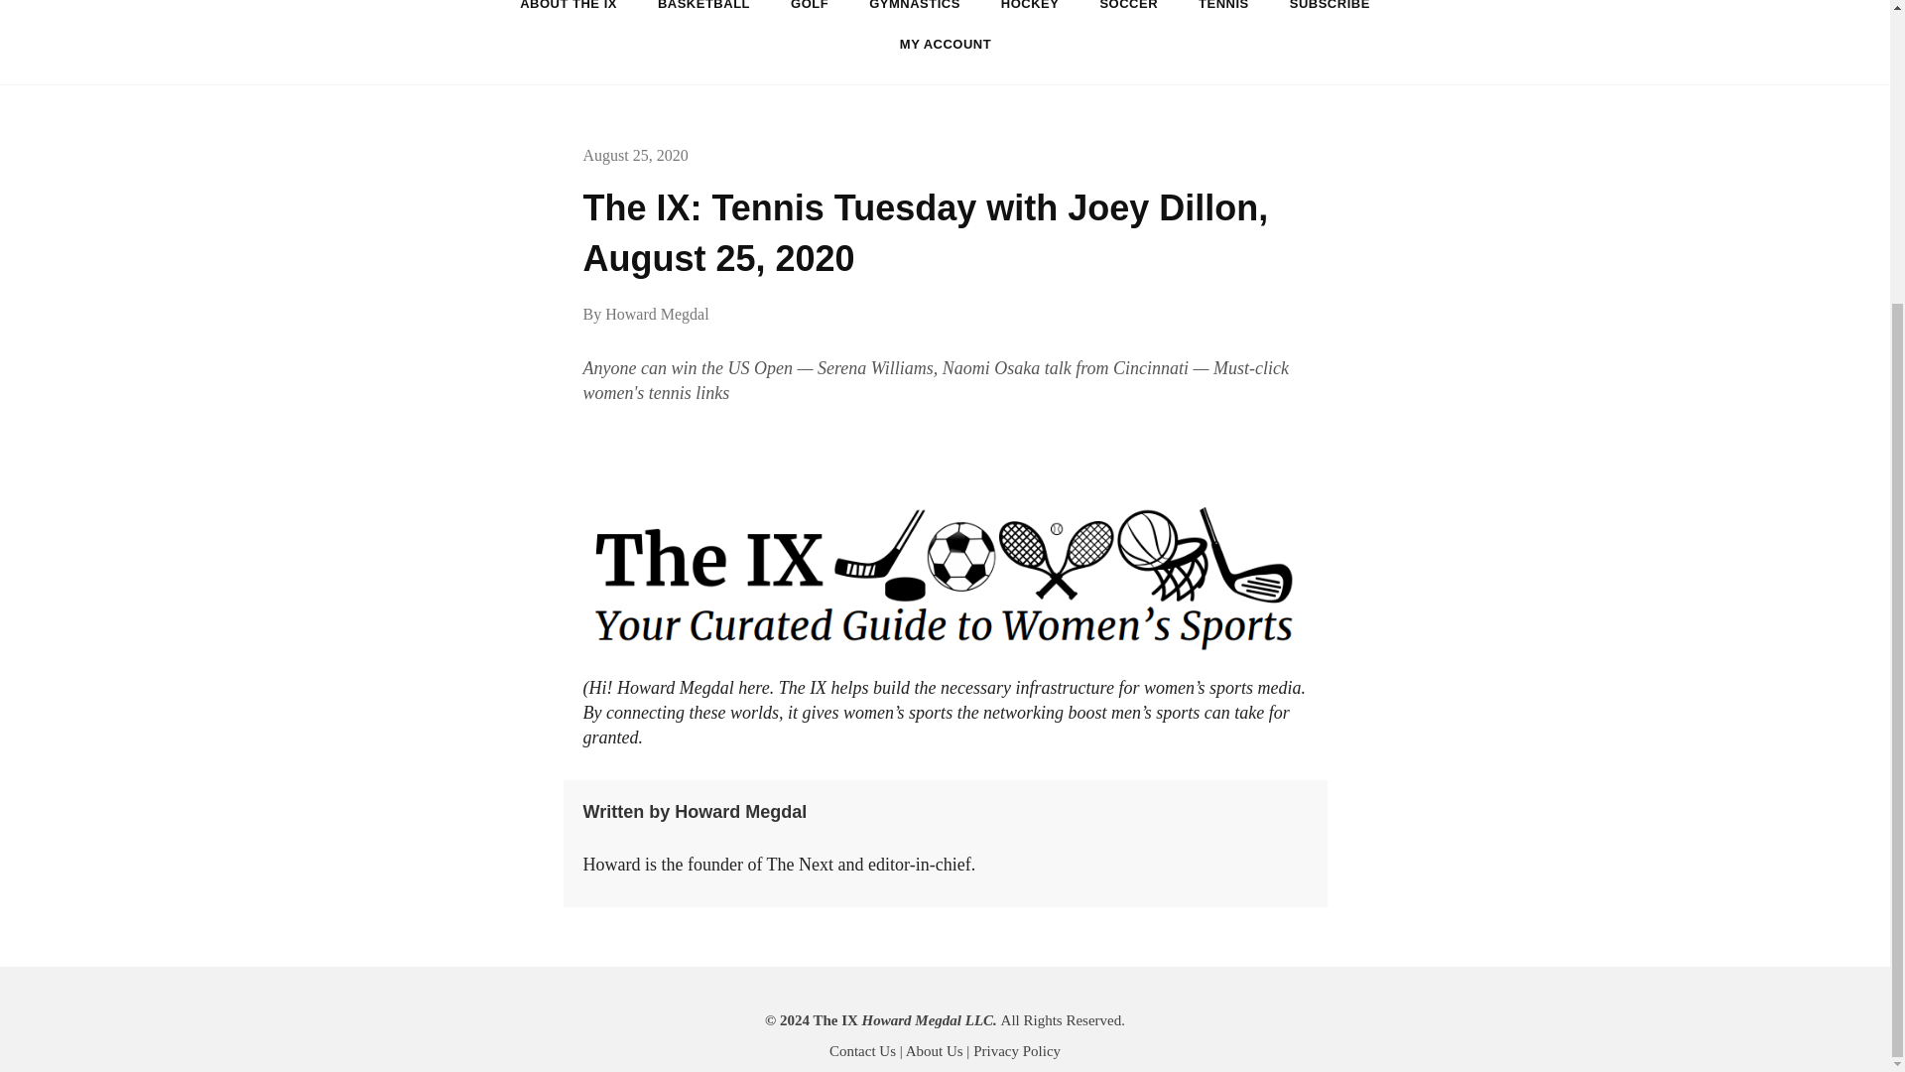  Describe the element at coordinates (810, 12) in the screenshot. I see `GOLF` at that location.